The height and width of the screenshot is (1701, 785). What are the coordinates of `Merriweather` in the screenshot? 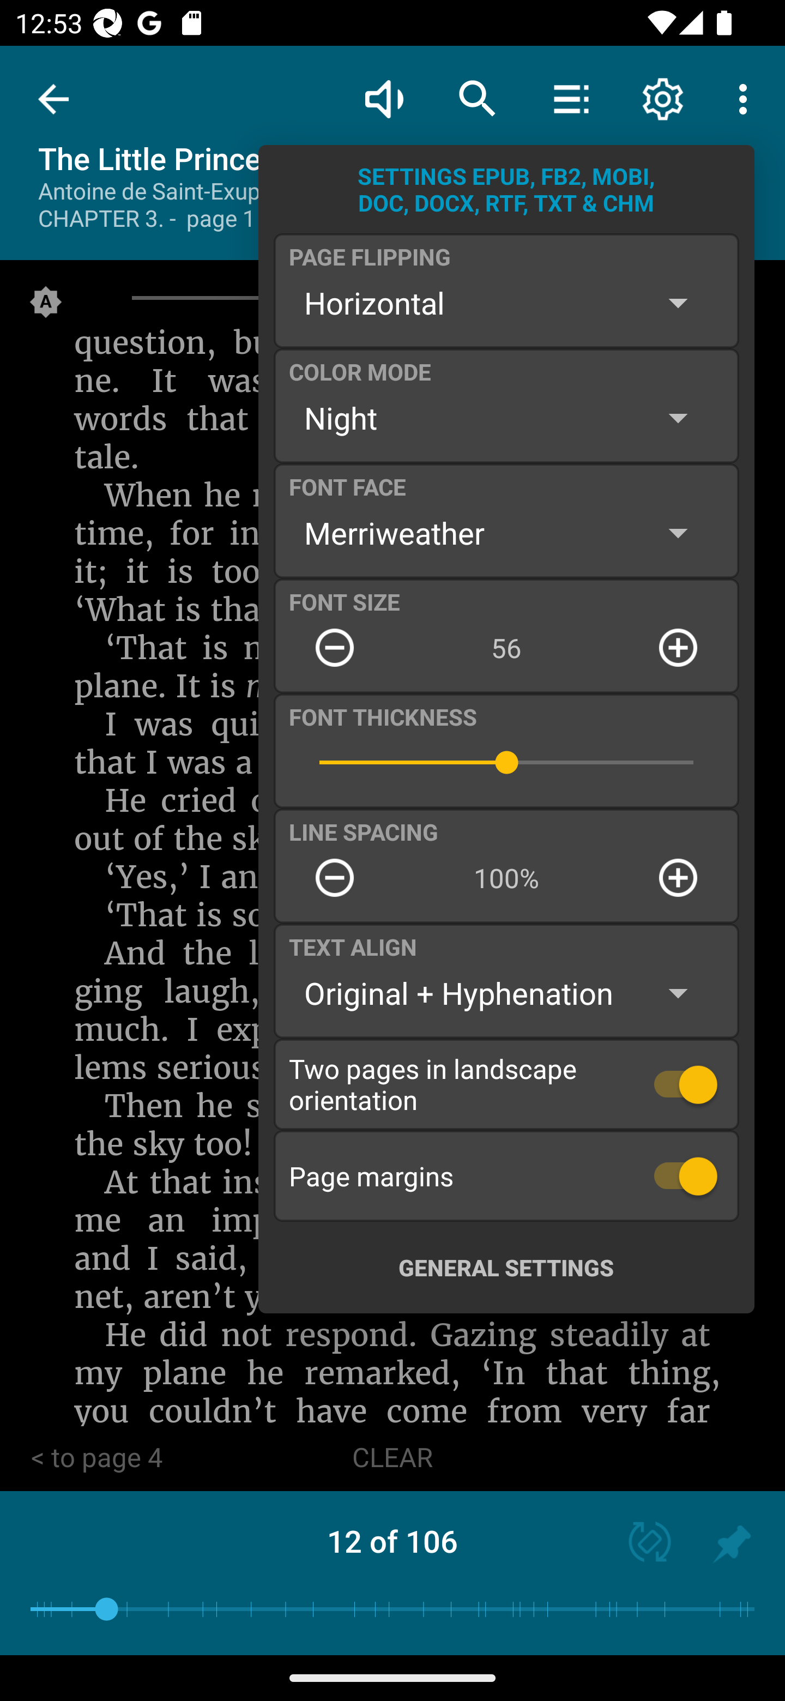 It's located at (506, 532).